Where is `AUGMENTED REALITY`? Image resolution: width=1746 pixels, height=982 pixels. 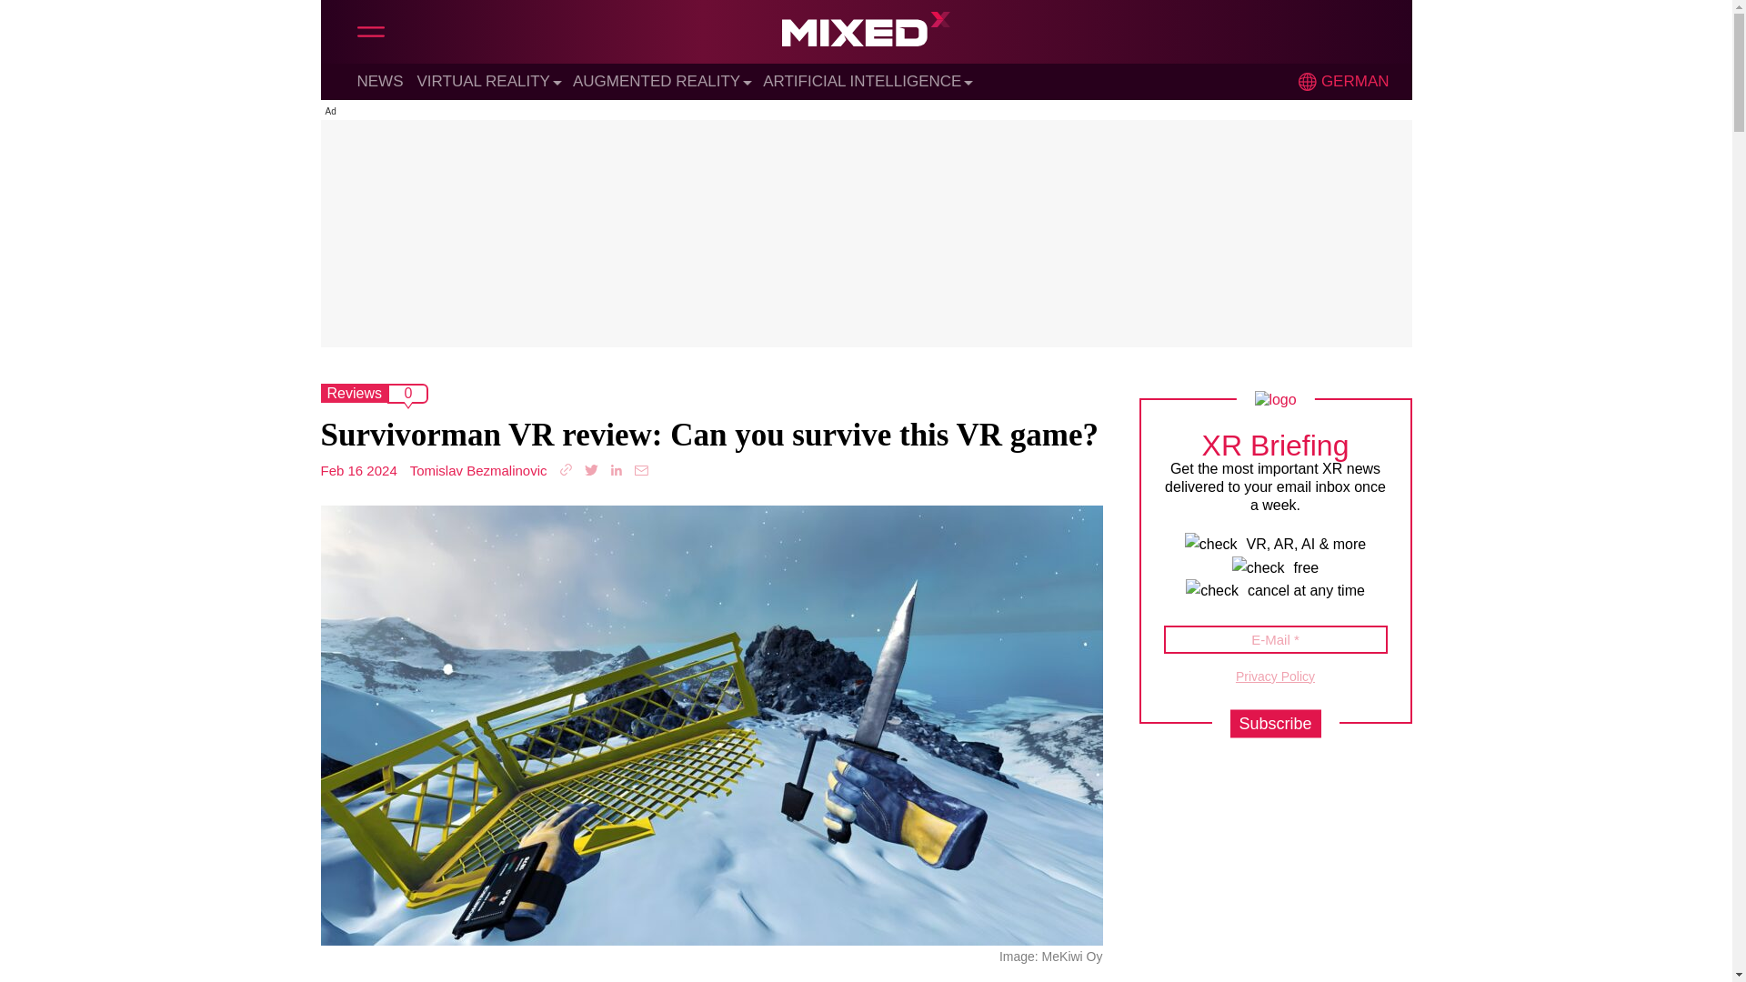 AUGMENTED REALITY is located at coordinates (657, 81).